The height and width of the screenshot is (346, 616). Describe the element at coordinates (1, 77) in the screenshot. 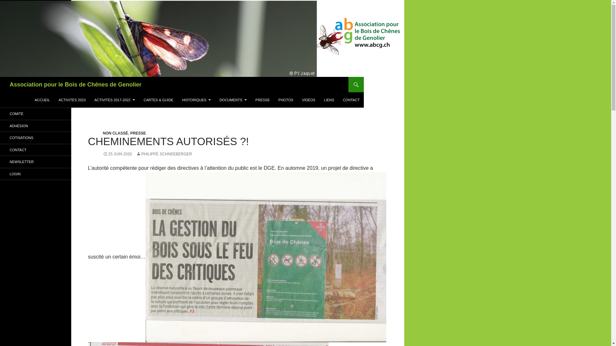

I see `Recherche` at that location.